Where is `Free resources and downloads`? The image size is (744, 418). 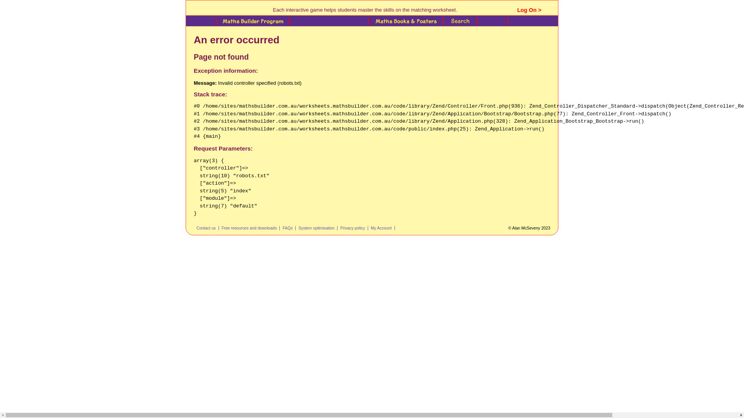 Free resources and downloads is located at coordinates (251, 228).